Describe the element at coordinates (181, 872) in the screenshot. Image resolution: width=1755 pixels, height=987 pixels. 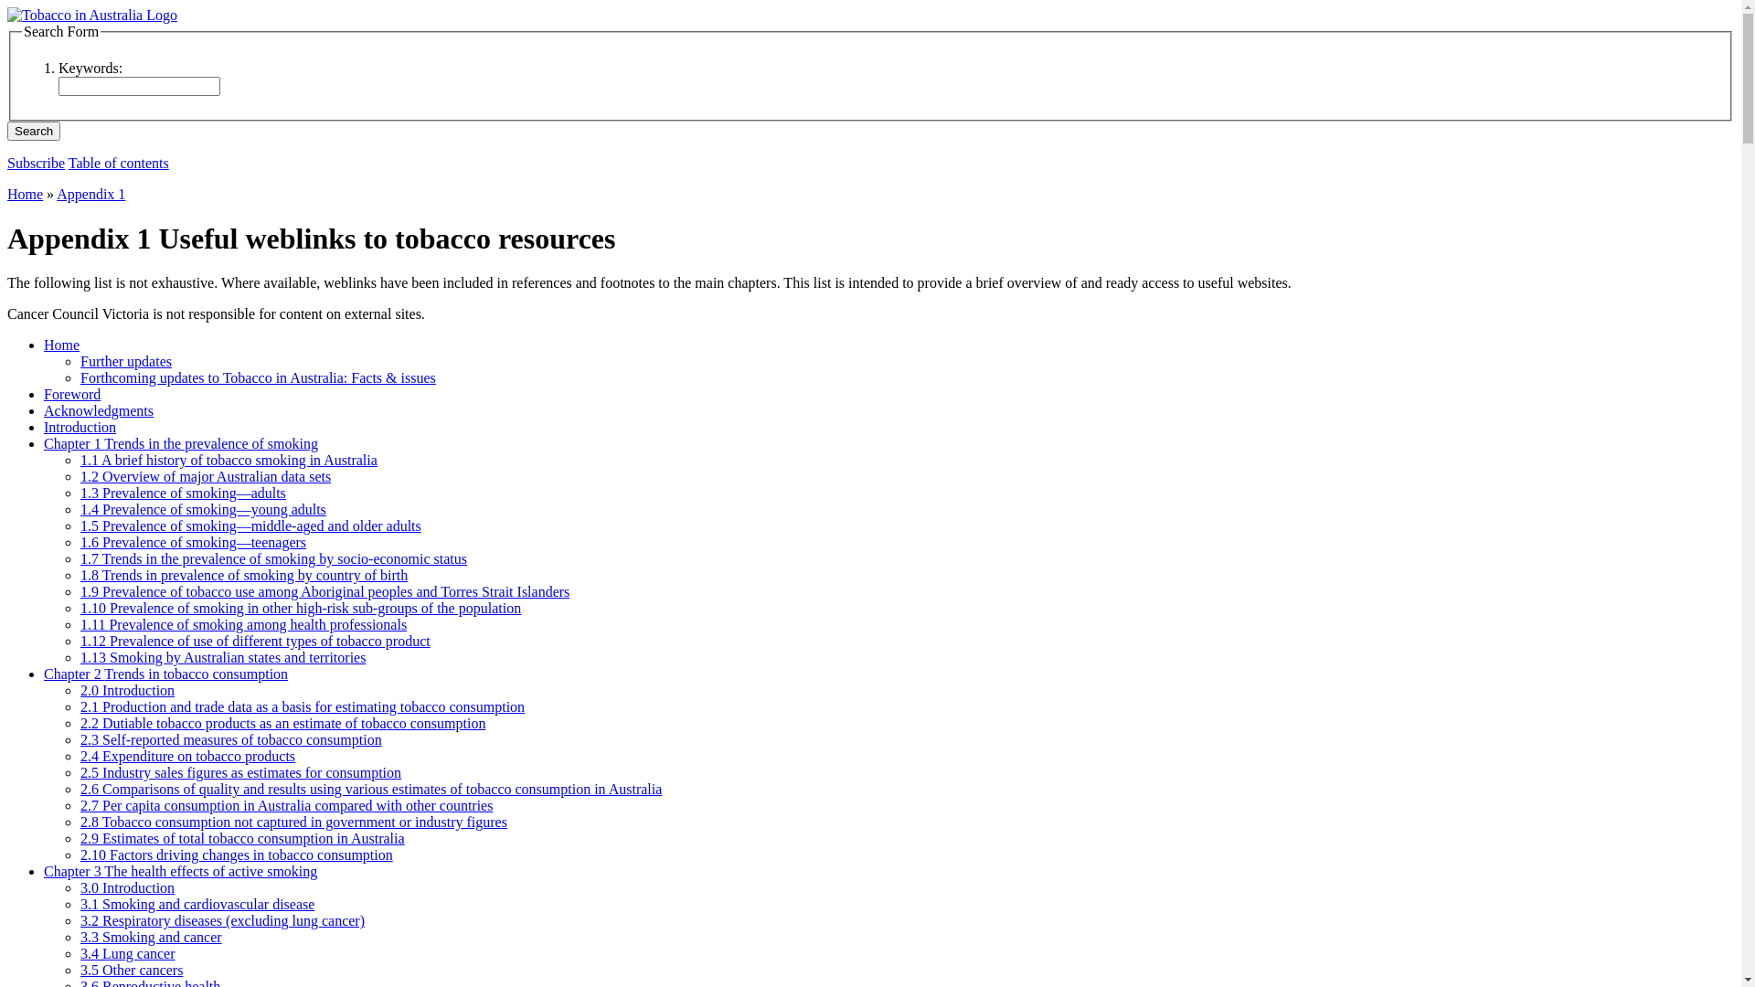
I see `Chapter 3 The health effects of active smoking` at that location.